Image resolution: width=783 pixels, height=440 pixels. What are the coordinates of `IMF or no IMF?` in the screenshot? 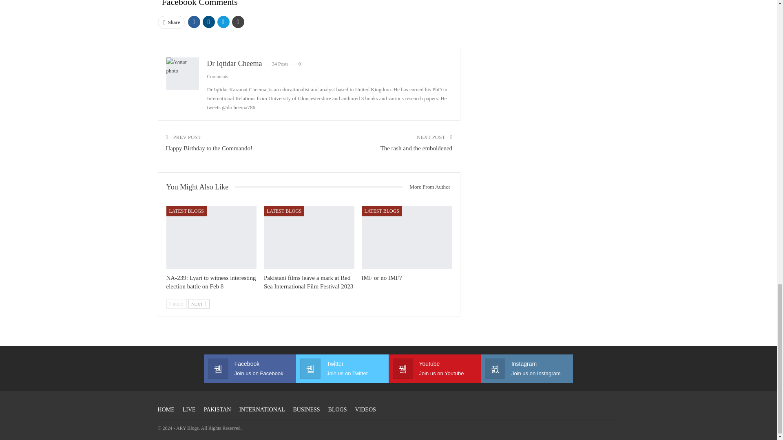 It's located at (407, 238).